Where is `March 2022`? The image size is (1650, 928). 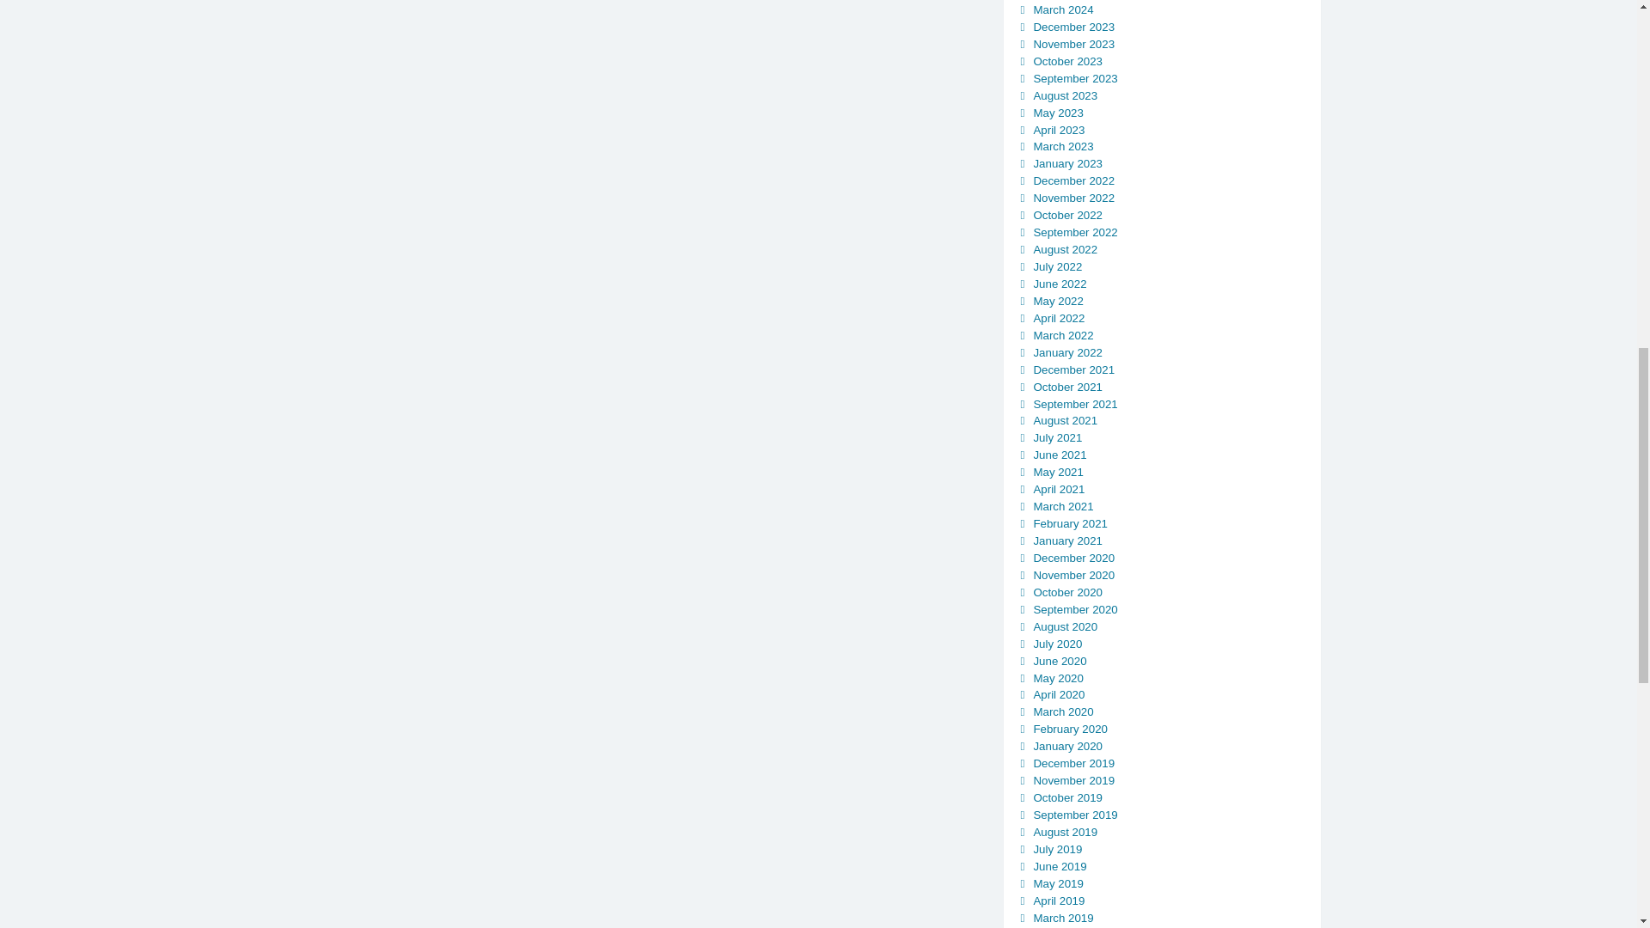
March 2022 is located at coordinates (1062, 335).